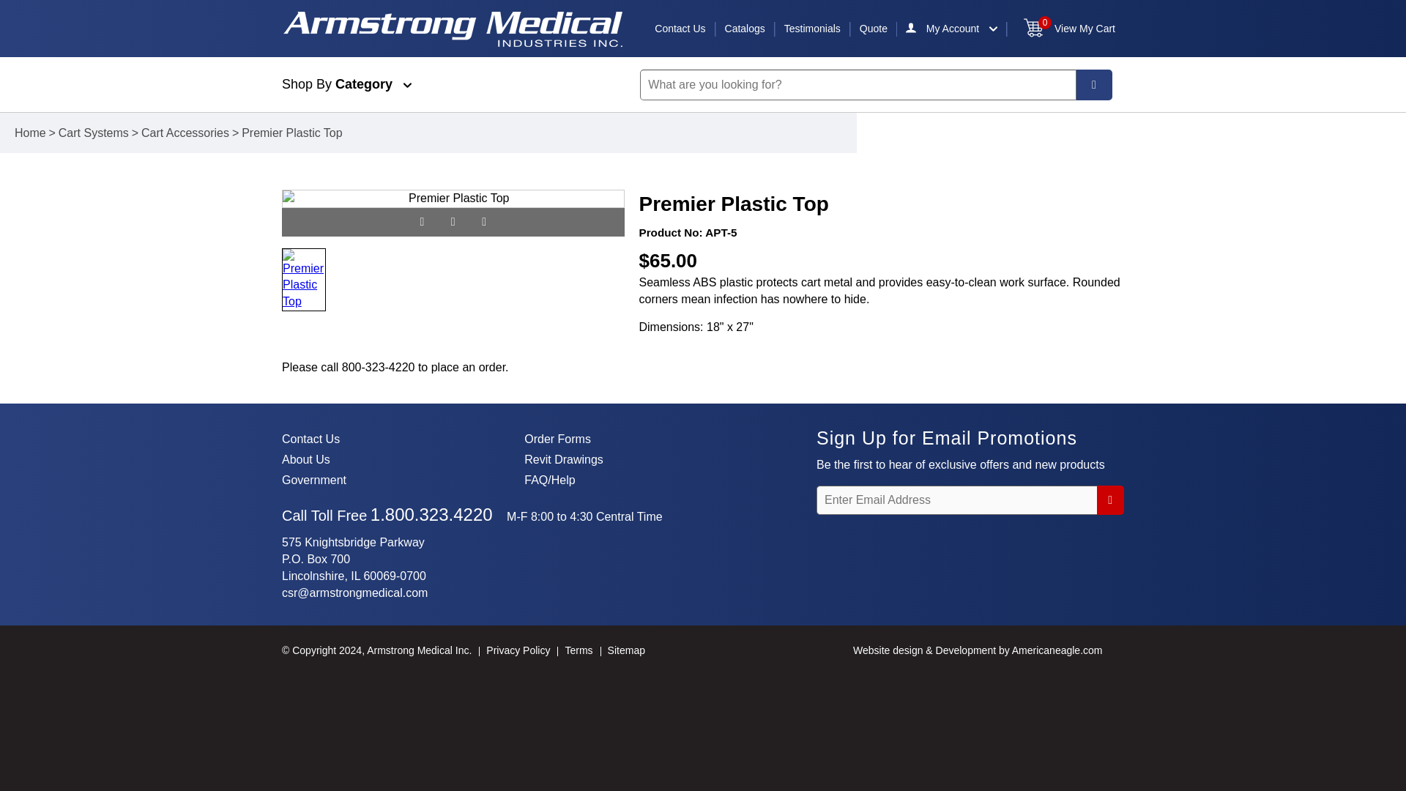  I want to click on Sitemap, so click(626, 650).